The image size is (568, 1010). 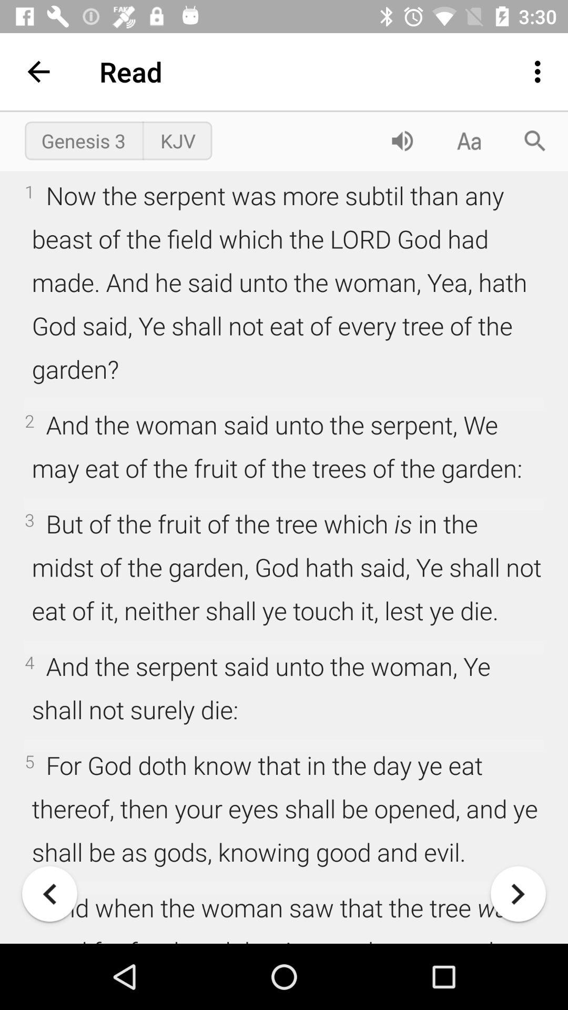 What do you see at coordinates (38, 72) in the screenshot?
I see `turn off the app next to the read app` at bounding box center [38, 72].